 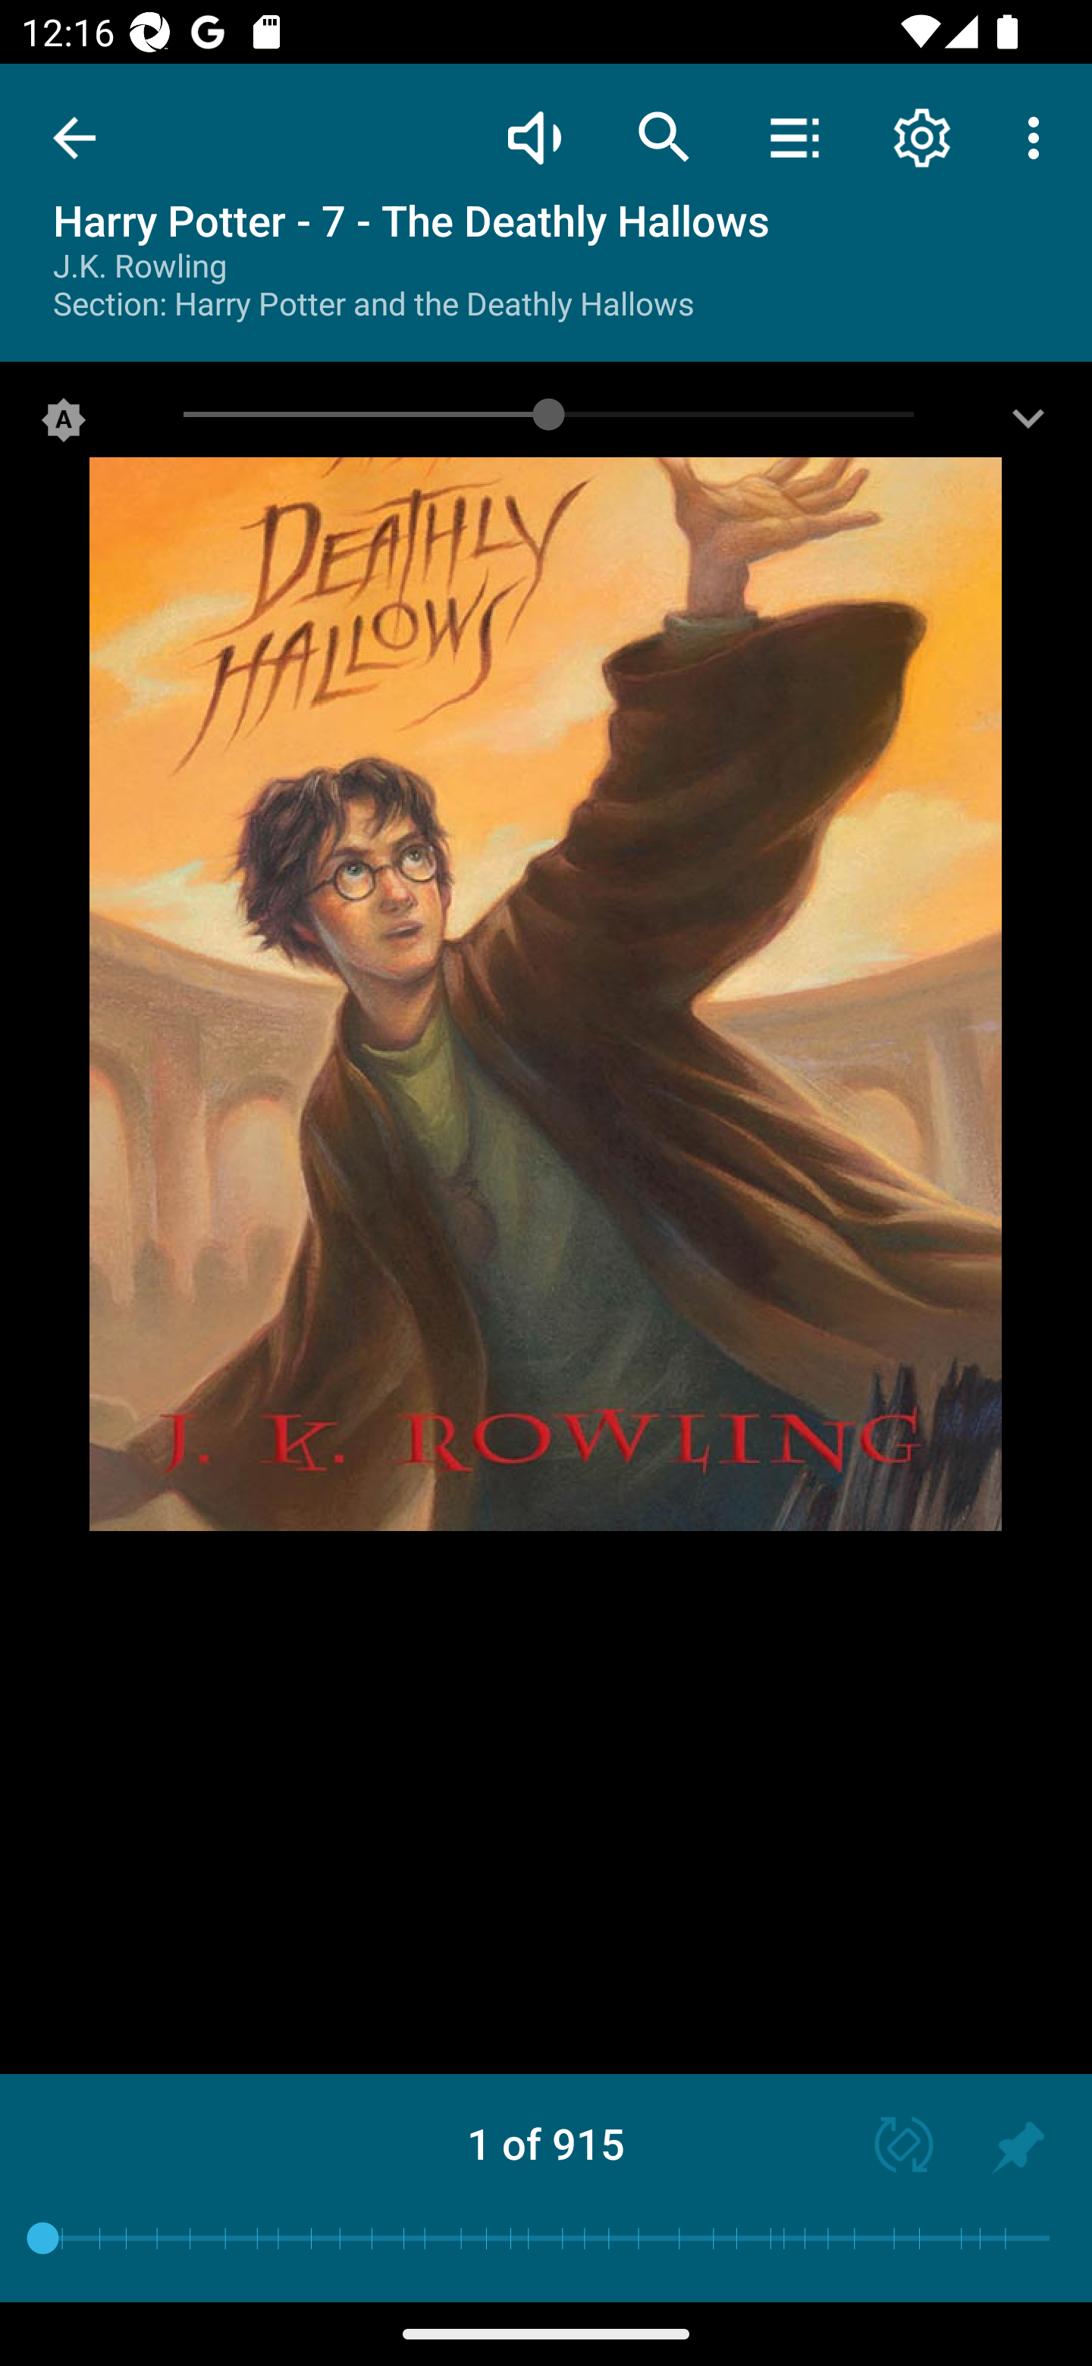 I want to click on Text search, so click(x=664, y=136).